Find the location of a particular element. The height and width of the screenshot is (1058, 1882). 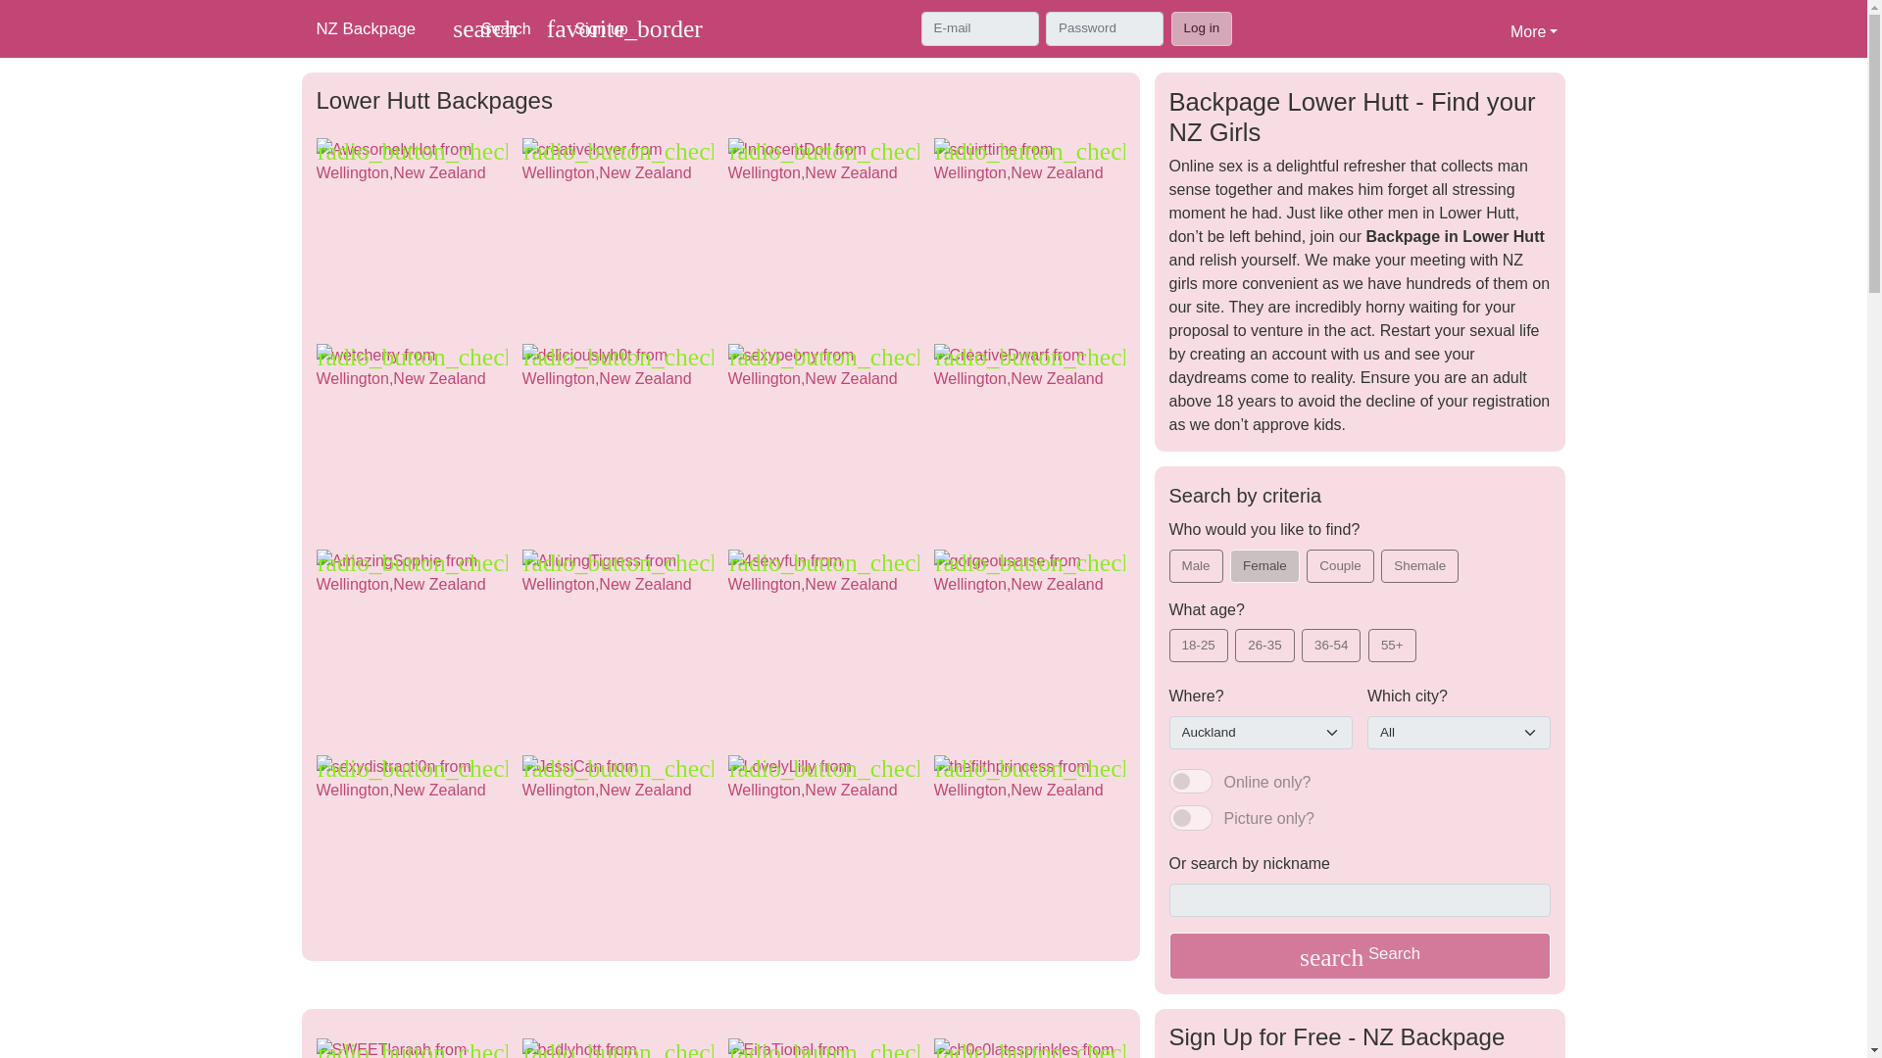

Log in is located at coordinates (1236, 554).